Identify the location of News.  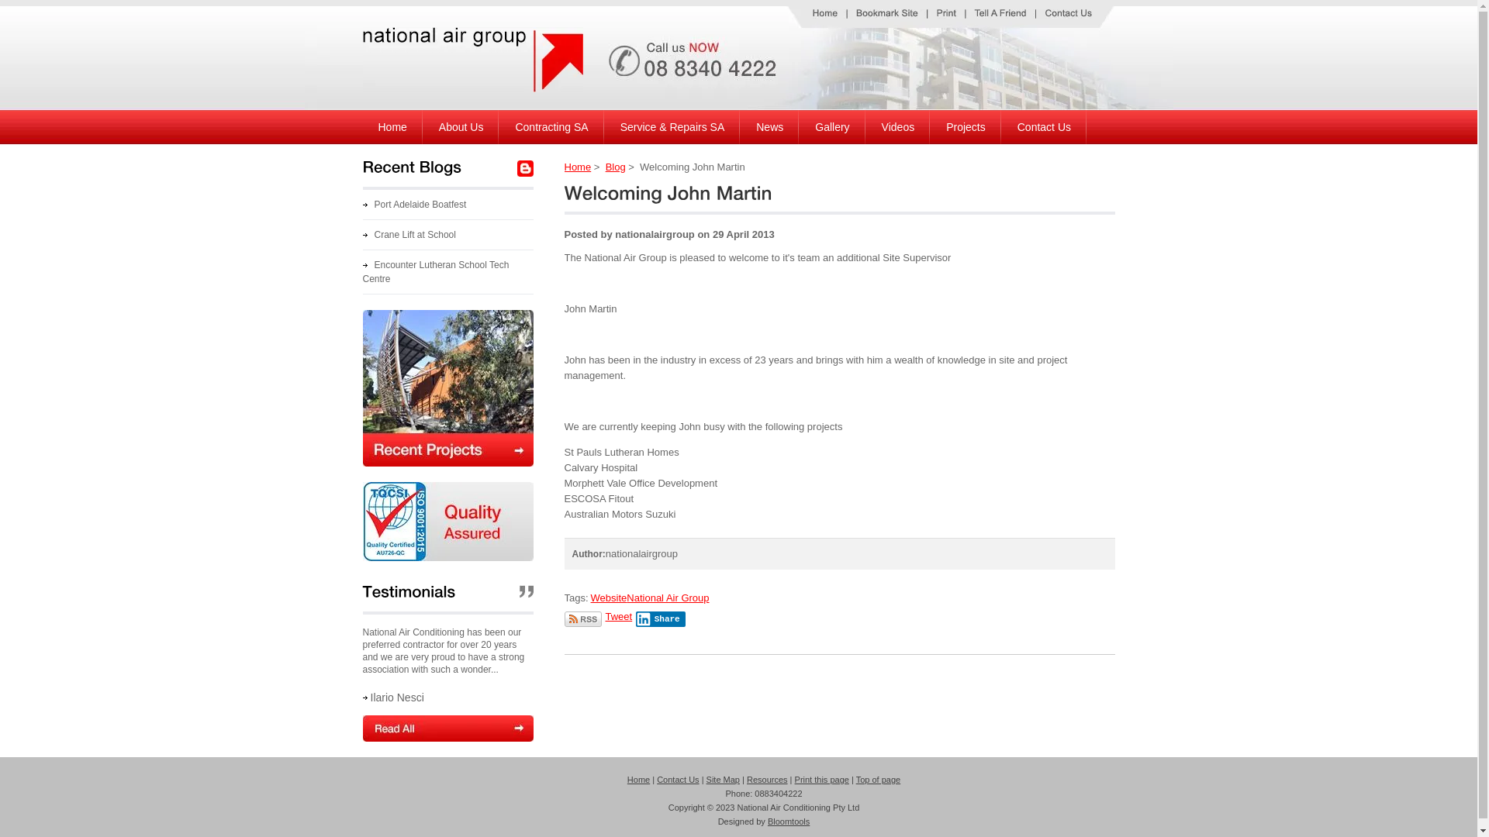
(769, 127).